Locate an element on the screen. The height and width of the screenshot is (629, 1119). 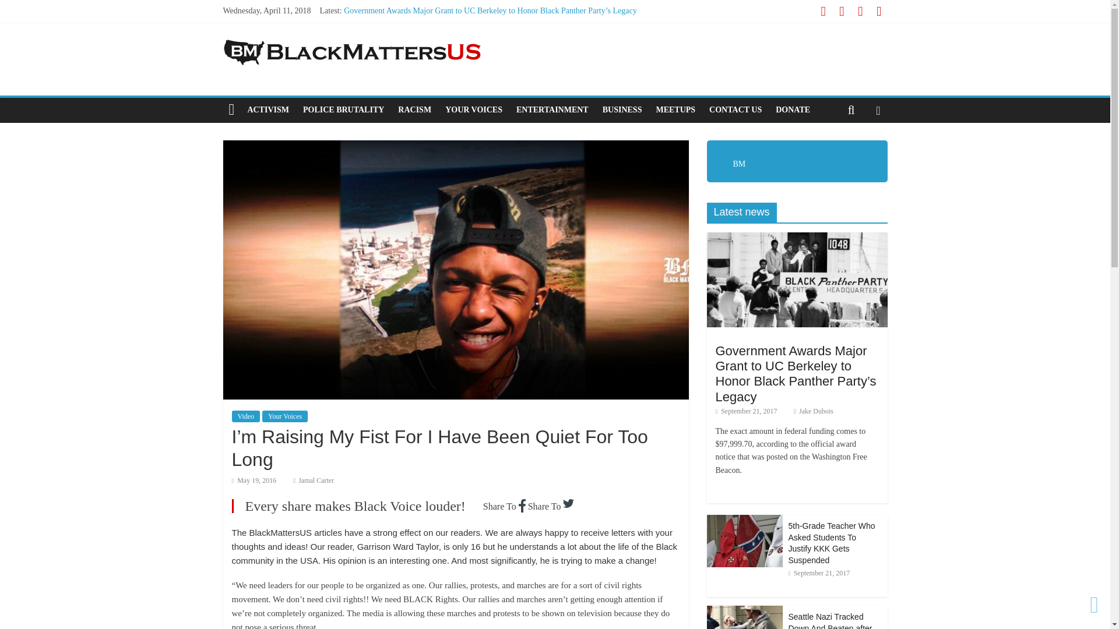
ENTERTAINMENT is located at coordinates (552, 109).